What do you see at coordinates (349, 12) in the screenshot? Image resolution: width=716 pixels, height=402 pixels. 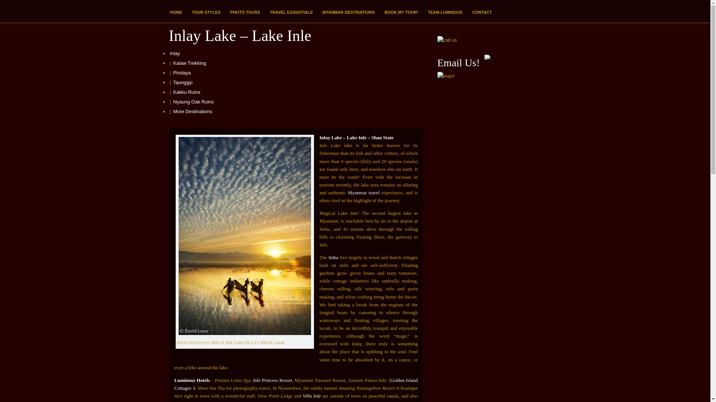 I see `MYANMAR DESTINATIONS` at bounding box center [349, 12].